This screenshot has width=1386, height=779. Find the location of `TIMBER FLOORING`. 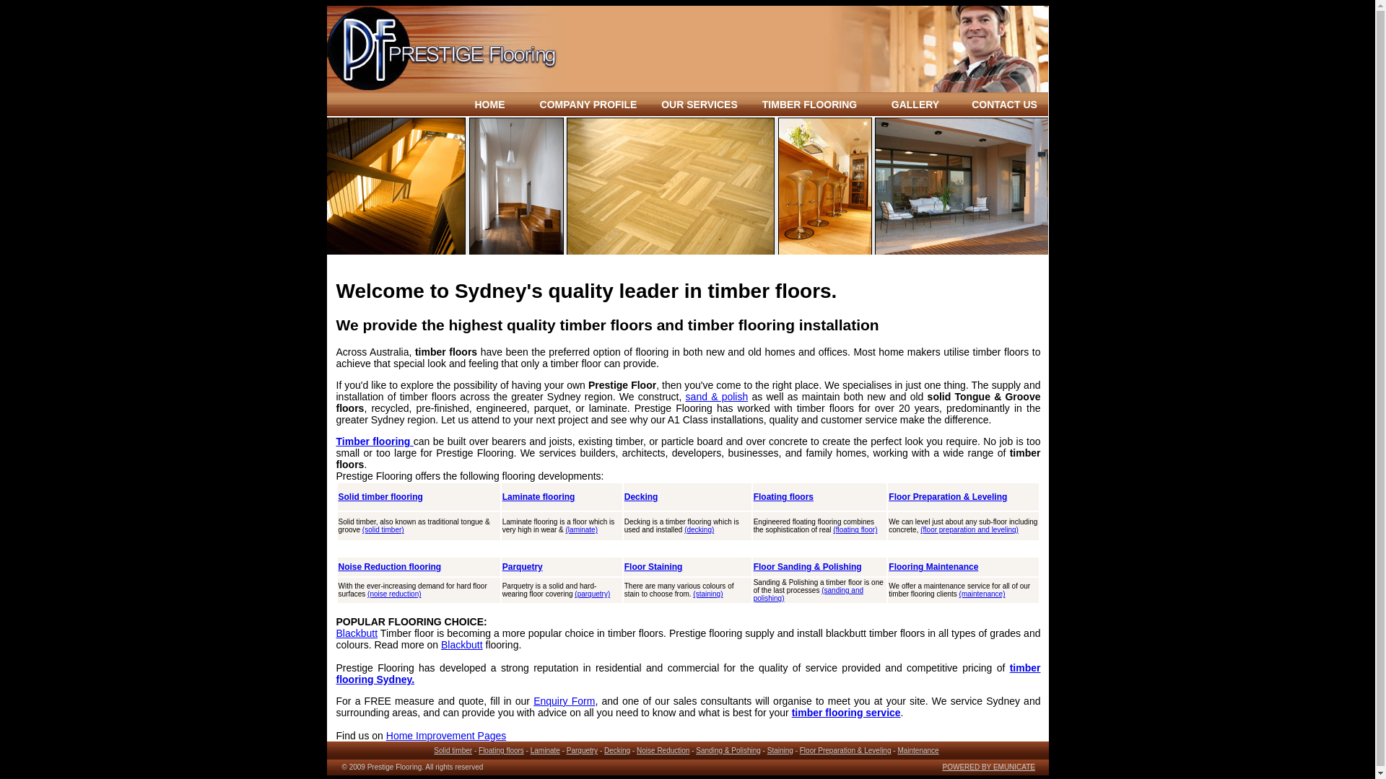

TIMBER FLOORING is located at coordinates (810, 104).